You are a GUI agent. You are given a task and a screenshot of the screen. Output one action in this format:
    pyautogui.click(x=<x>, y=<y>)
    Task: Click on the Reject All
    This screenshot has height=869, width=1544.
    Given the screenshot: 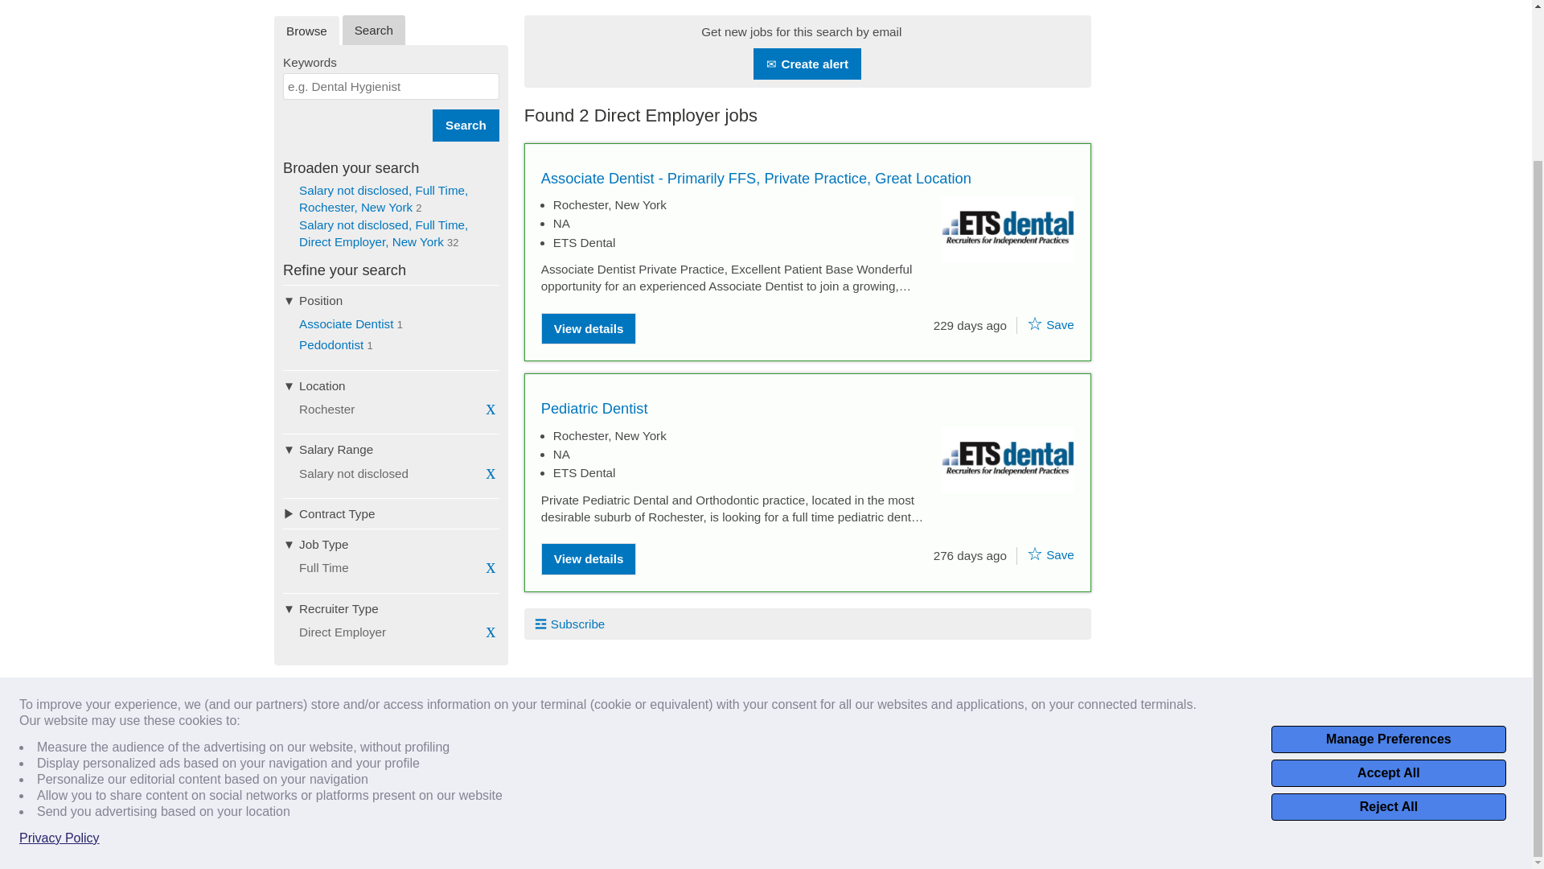 What is the action you would take?
    pyautogui.click(x=1388, y=621)
    